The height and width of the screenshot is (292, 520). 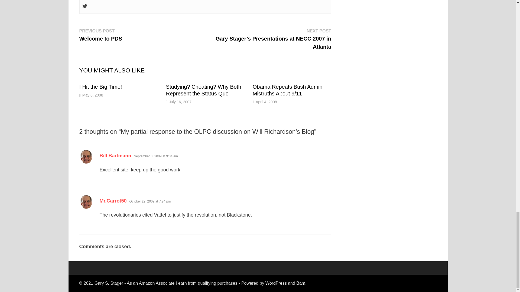 What do you see at coordinates (203, 90) in the screenshot?
I see `Studying? Cheating? Why Both Represent the Status Quo` at bounding box center [203, 90].